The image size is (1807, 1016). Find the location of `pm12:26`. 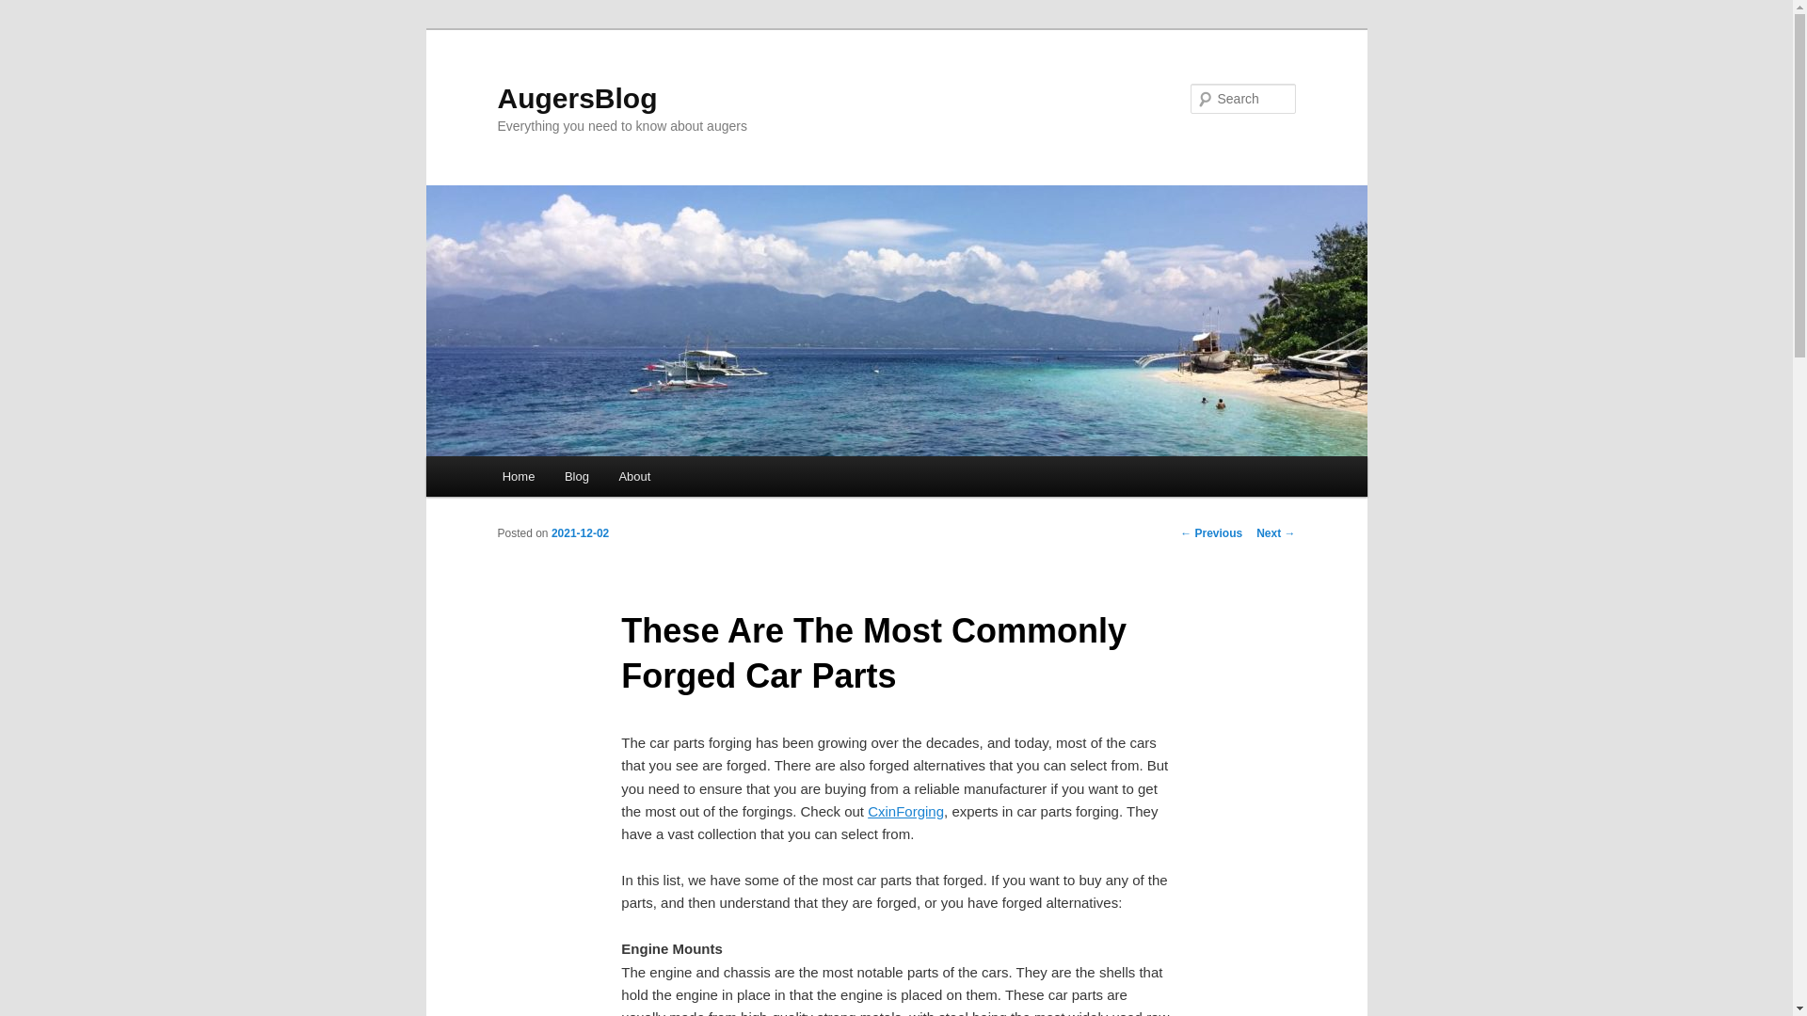

pm12:26 is located at coordinates (580, 532).